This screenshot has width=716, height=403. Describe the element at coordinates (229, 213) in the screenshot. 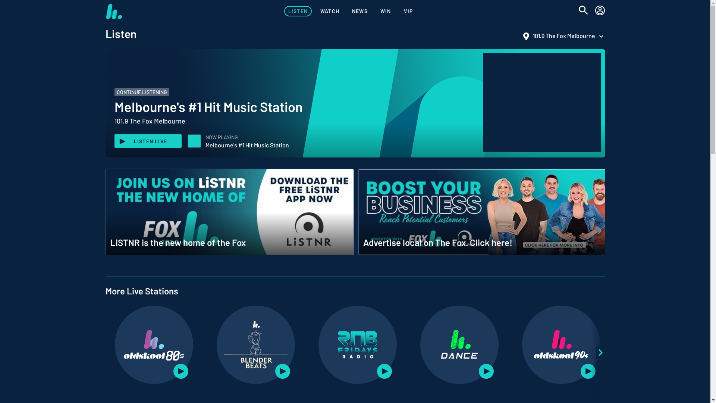

I see `LiSTNR is the new home of the Fox` at that location.